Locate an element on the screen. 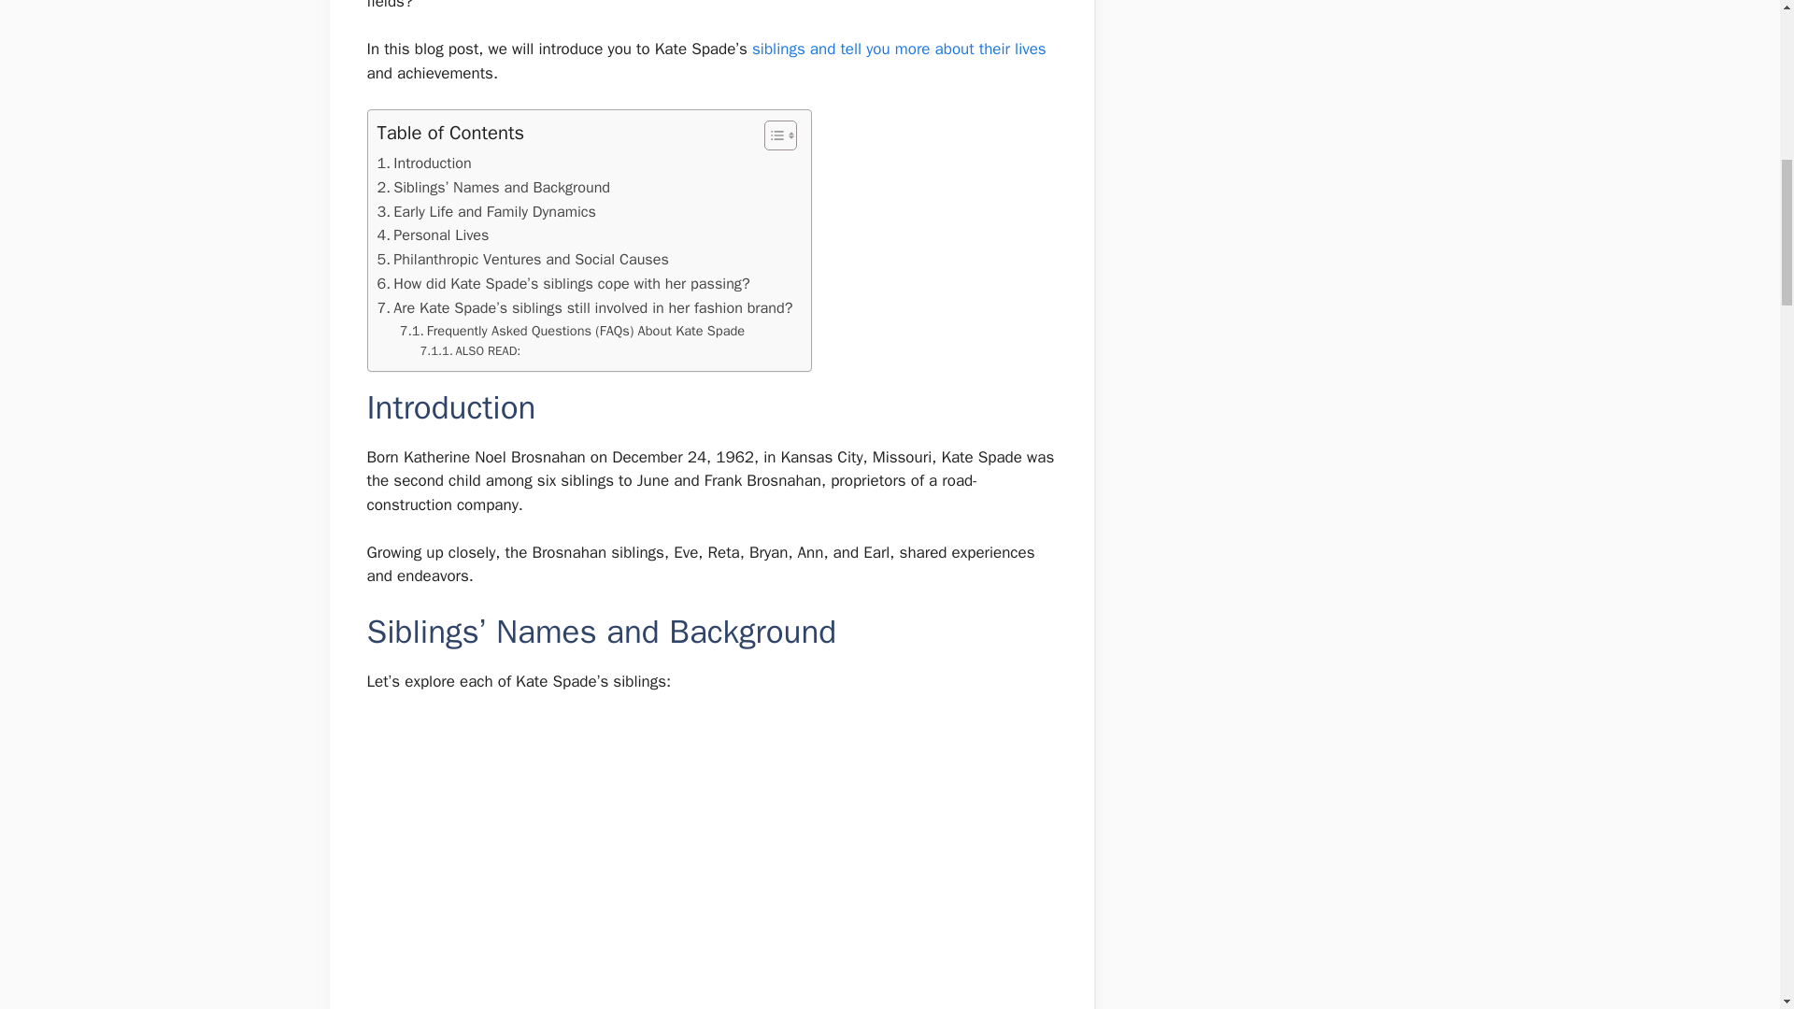 The width and height of the screenshot is (1794, 1009). Introduction is located at coordinates (424, 163).